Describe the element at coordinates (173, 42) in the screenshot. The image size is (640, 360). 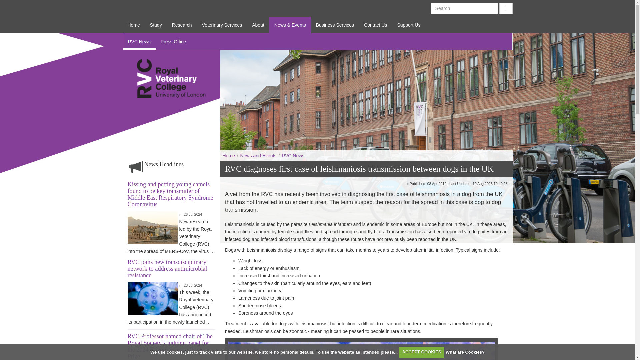
I see `Press Office` at that location.